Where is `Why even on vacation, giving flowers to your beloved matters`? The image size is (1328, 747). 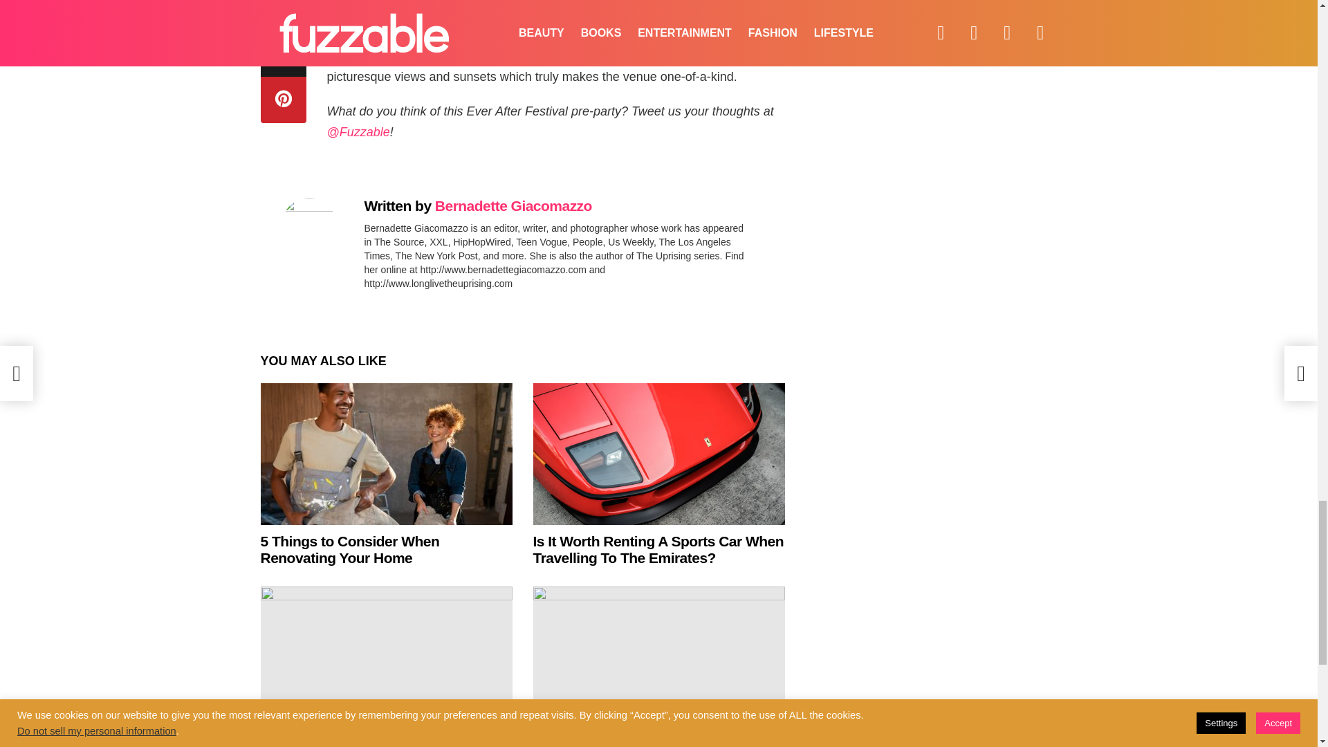
Why even on vacation, giving flowers to your beloved matters is located at coordinates (383, 741).